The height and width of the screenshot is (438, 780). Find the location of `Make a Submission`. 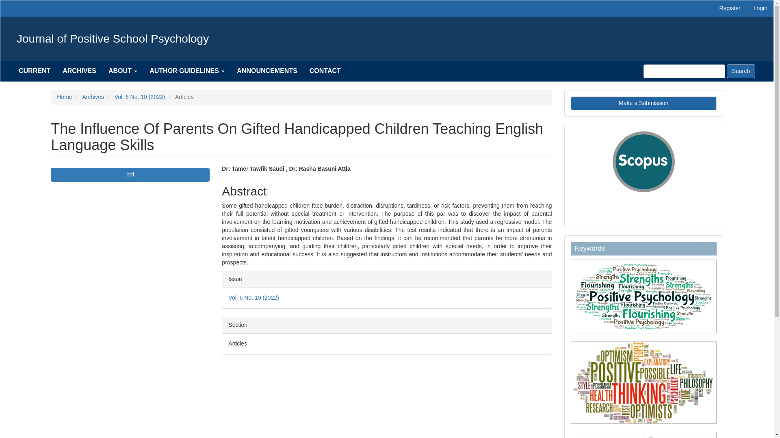

Make a Submission is located at coordinates (643, 103).